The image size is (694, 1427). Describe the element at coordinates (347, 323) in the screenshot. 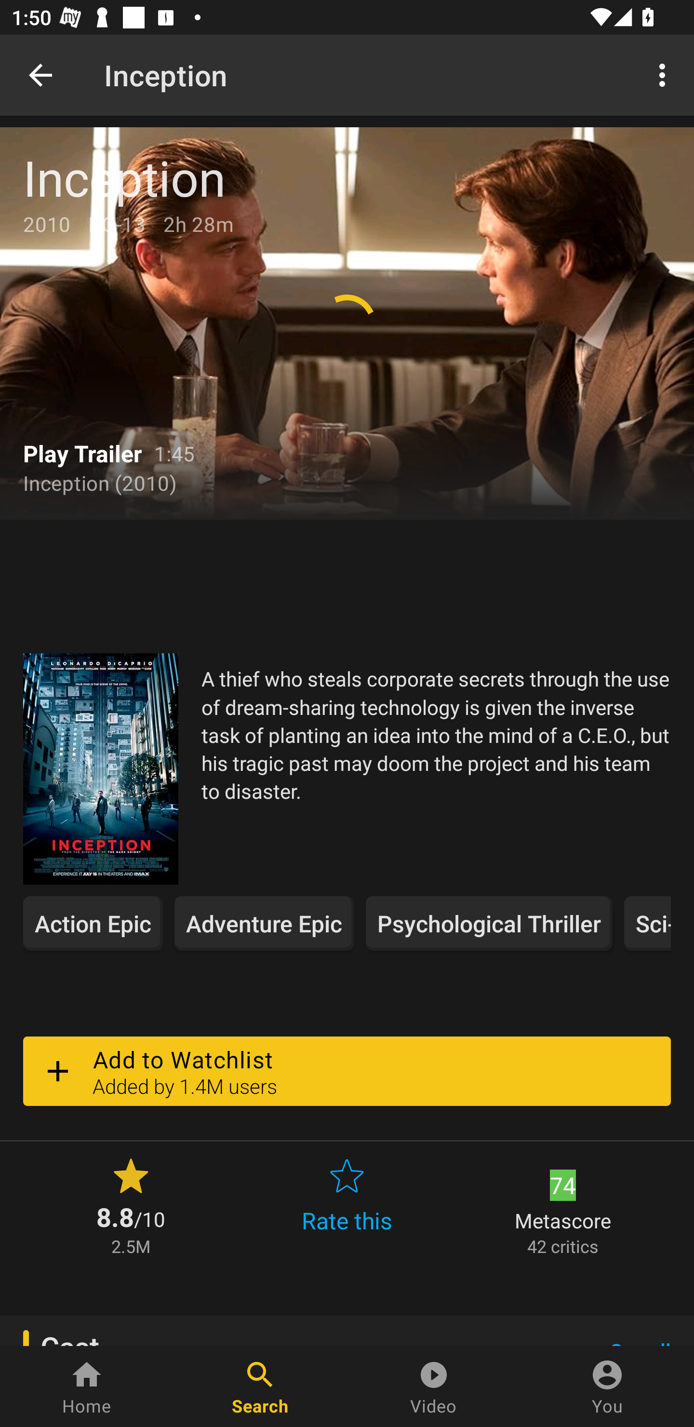

I see `toggle controls` at that location.